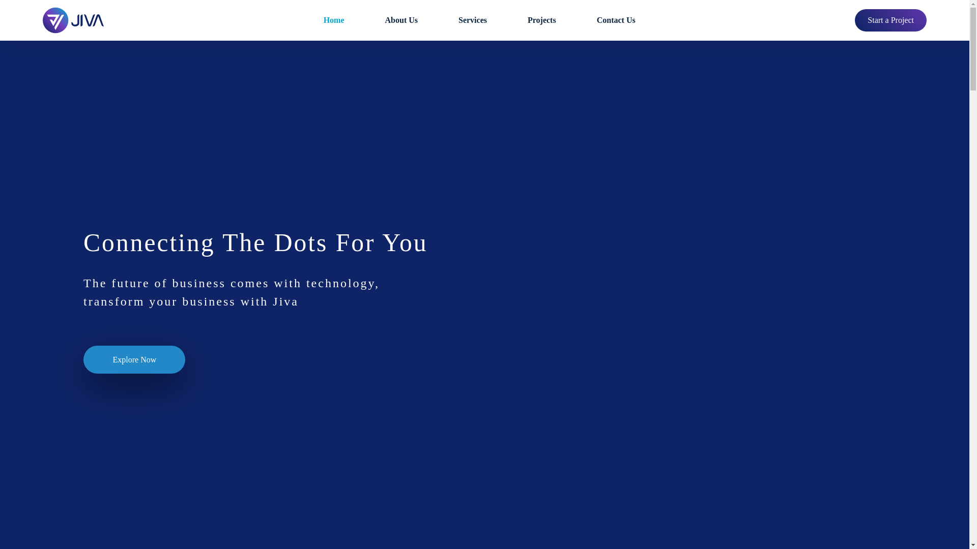  Describe the element at coordinates (890, 20) in the screenshot. I see `Start a Project` at that location.